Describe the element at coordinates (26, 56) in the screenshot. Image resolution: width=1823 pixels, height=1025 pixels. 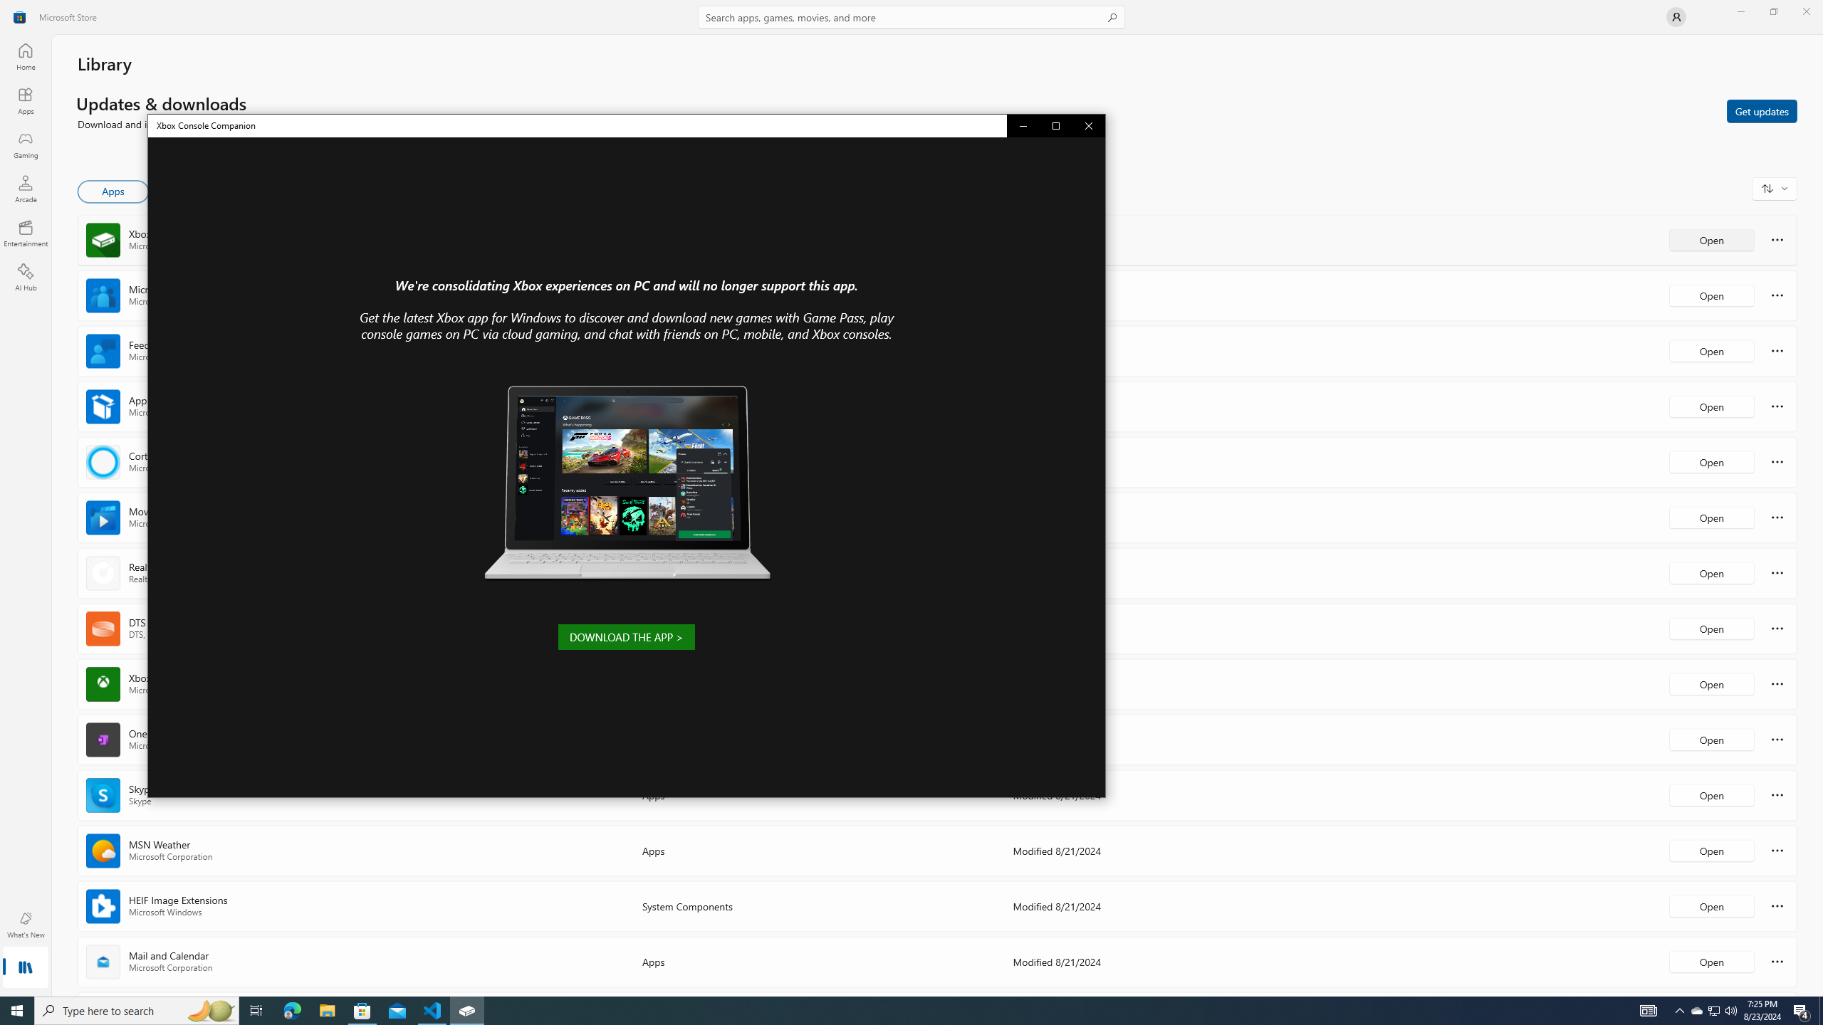
I see `Apps` at that location.